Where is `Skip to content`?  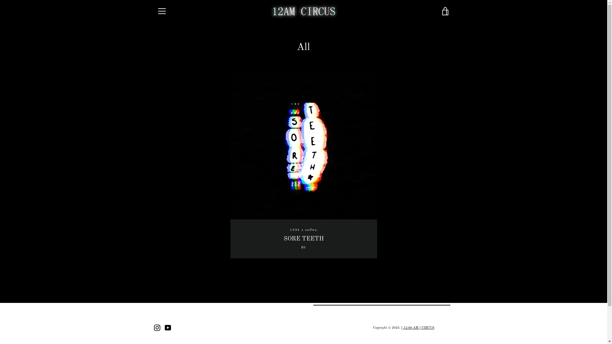
Skip to content is located at coordinates (0, 0).